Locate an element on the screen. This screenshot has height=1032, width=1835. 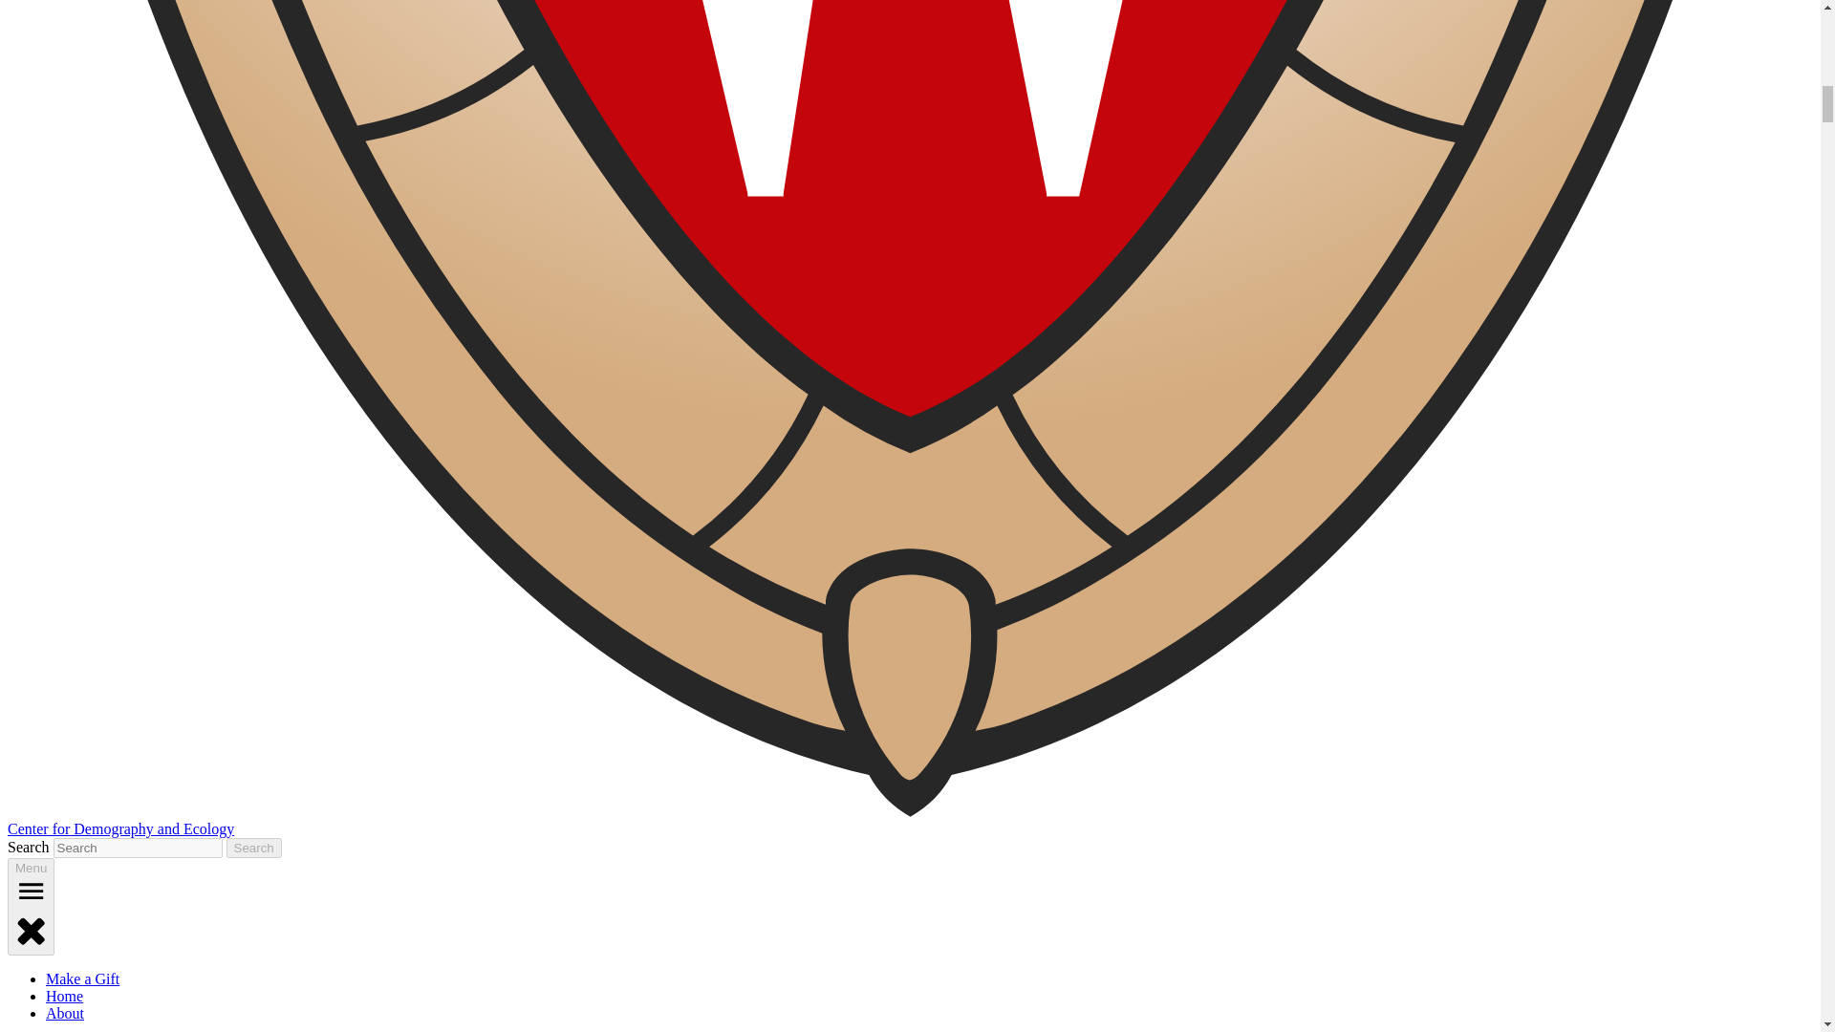
Search is located at coordinates (254, 847).